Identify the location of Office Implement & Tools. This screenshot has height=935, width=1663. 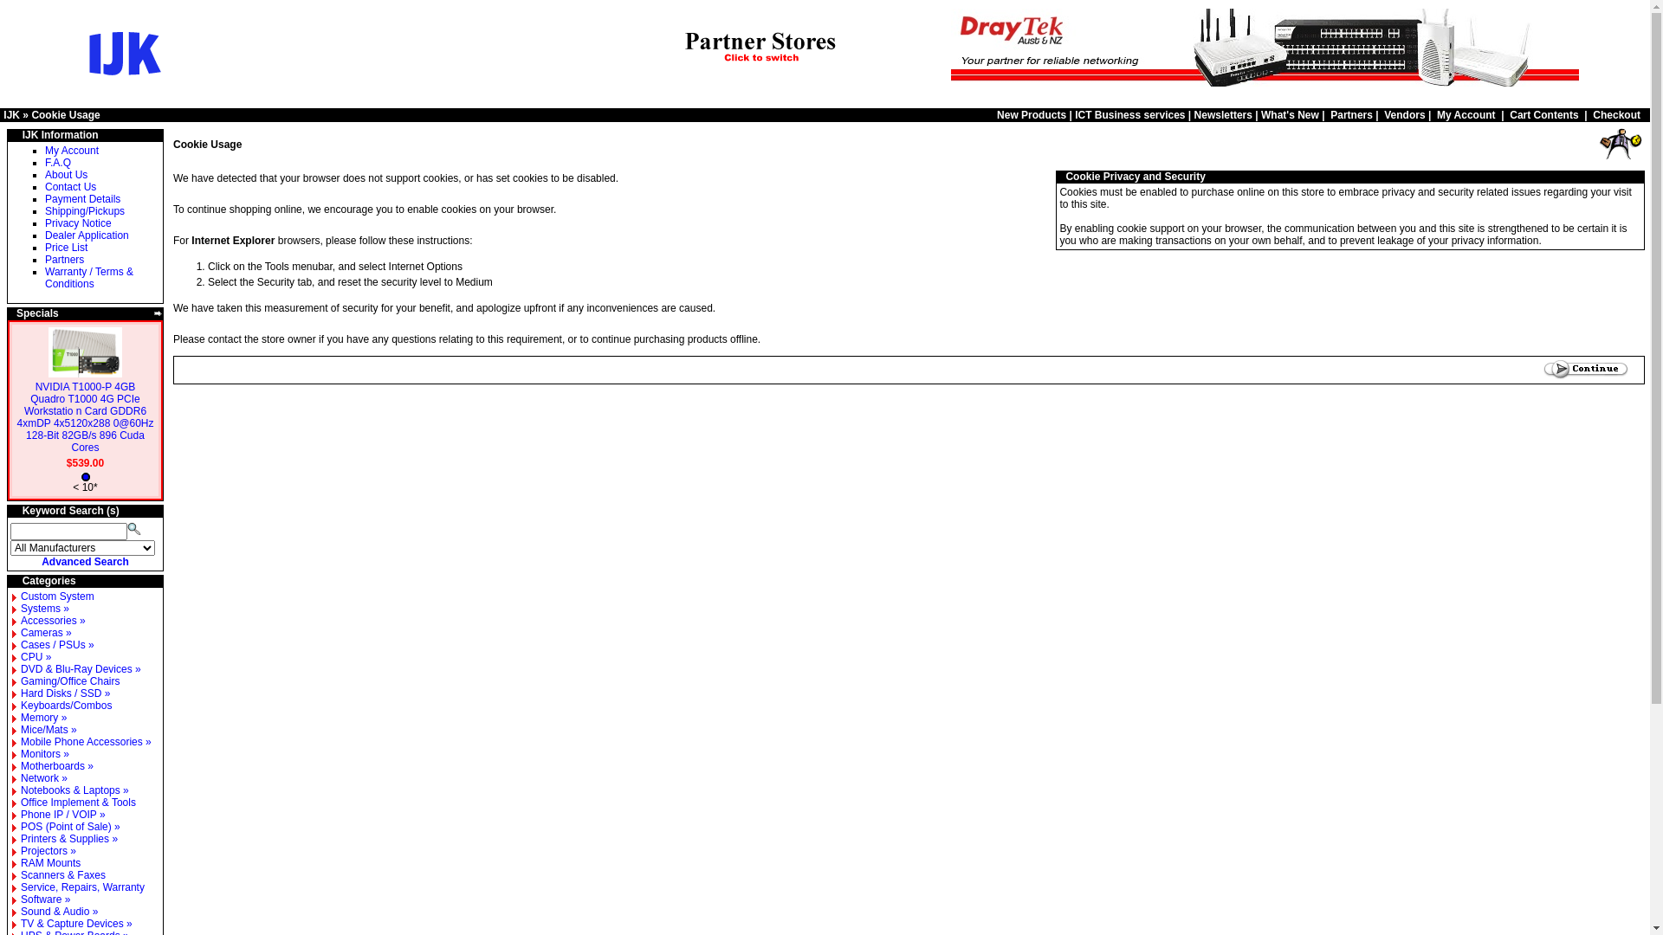
(78, 803).